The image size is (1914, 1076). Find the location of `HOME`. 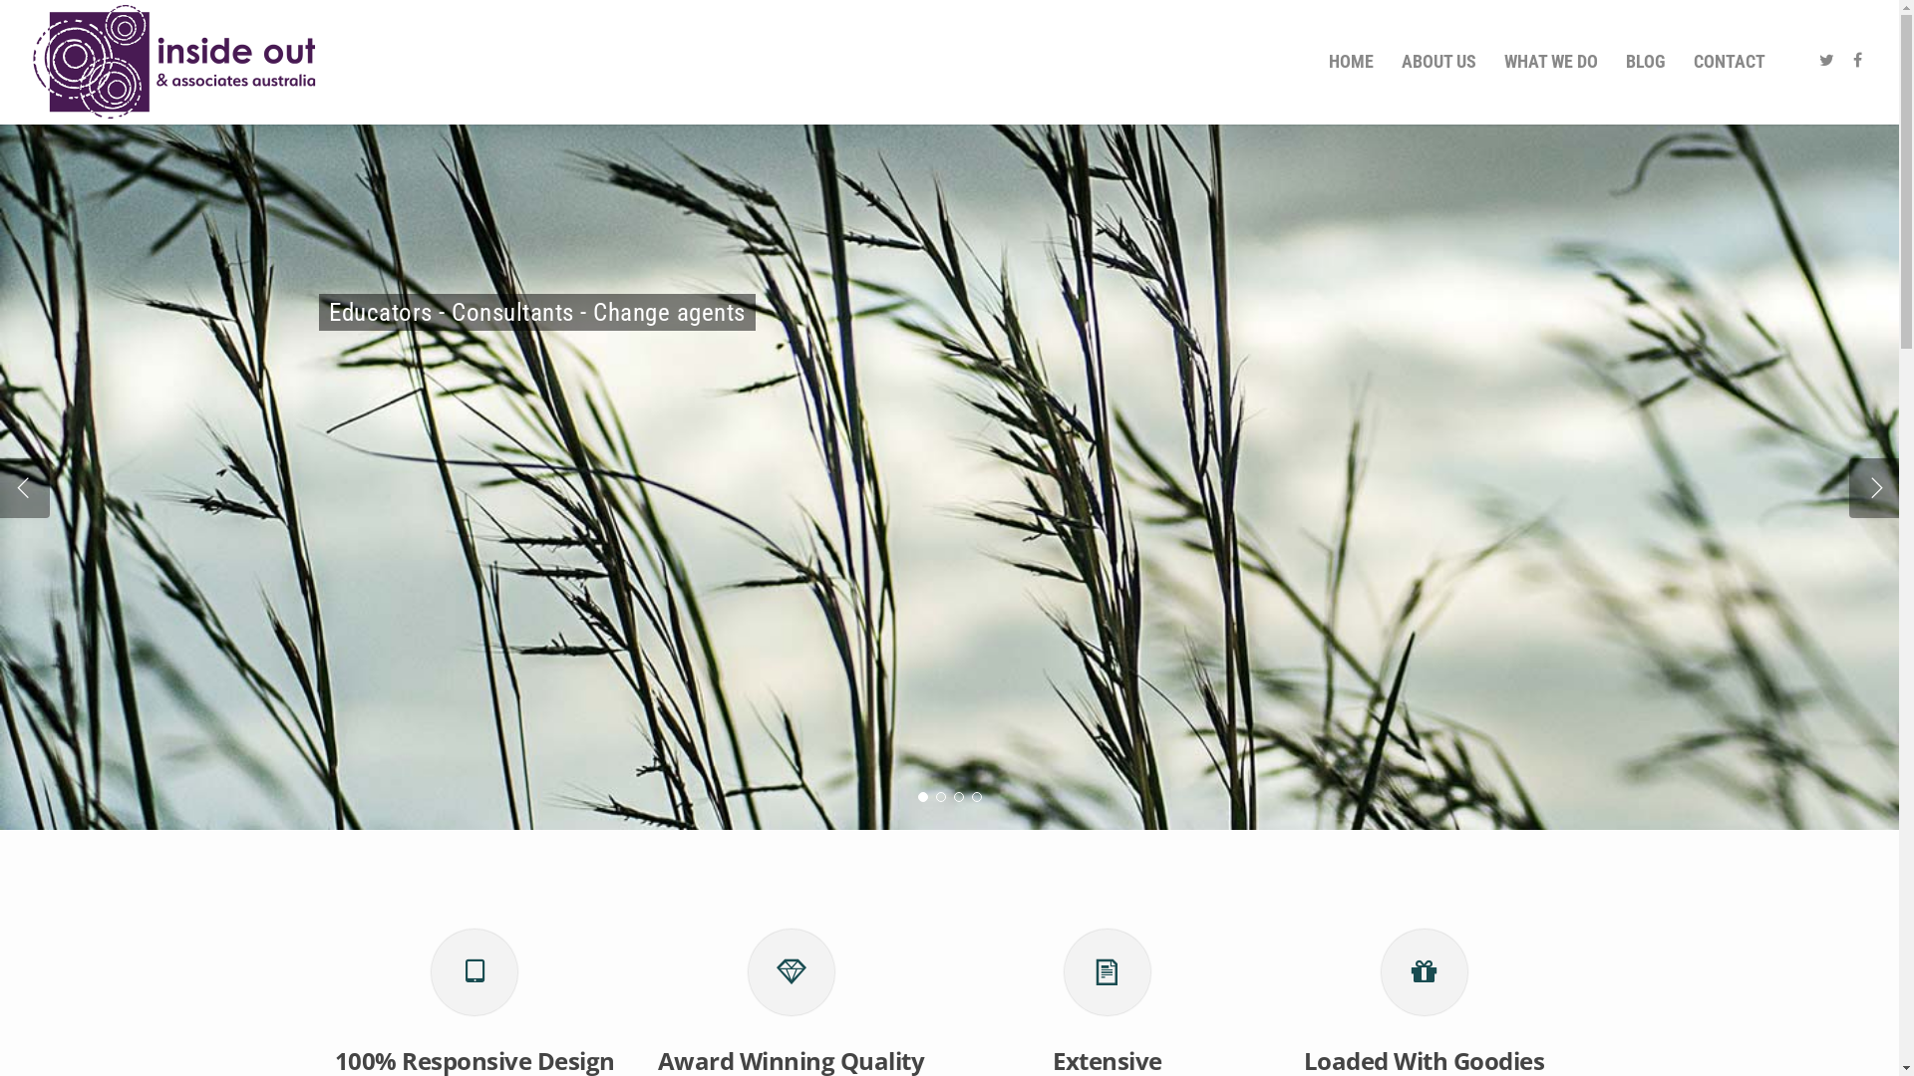

HOME is located at coordinates (1352, 62).